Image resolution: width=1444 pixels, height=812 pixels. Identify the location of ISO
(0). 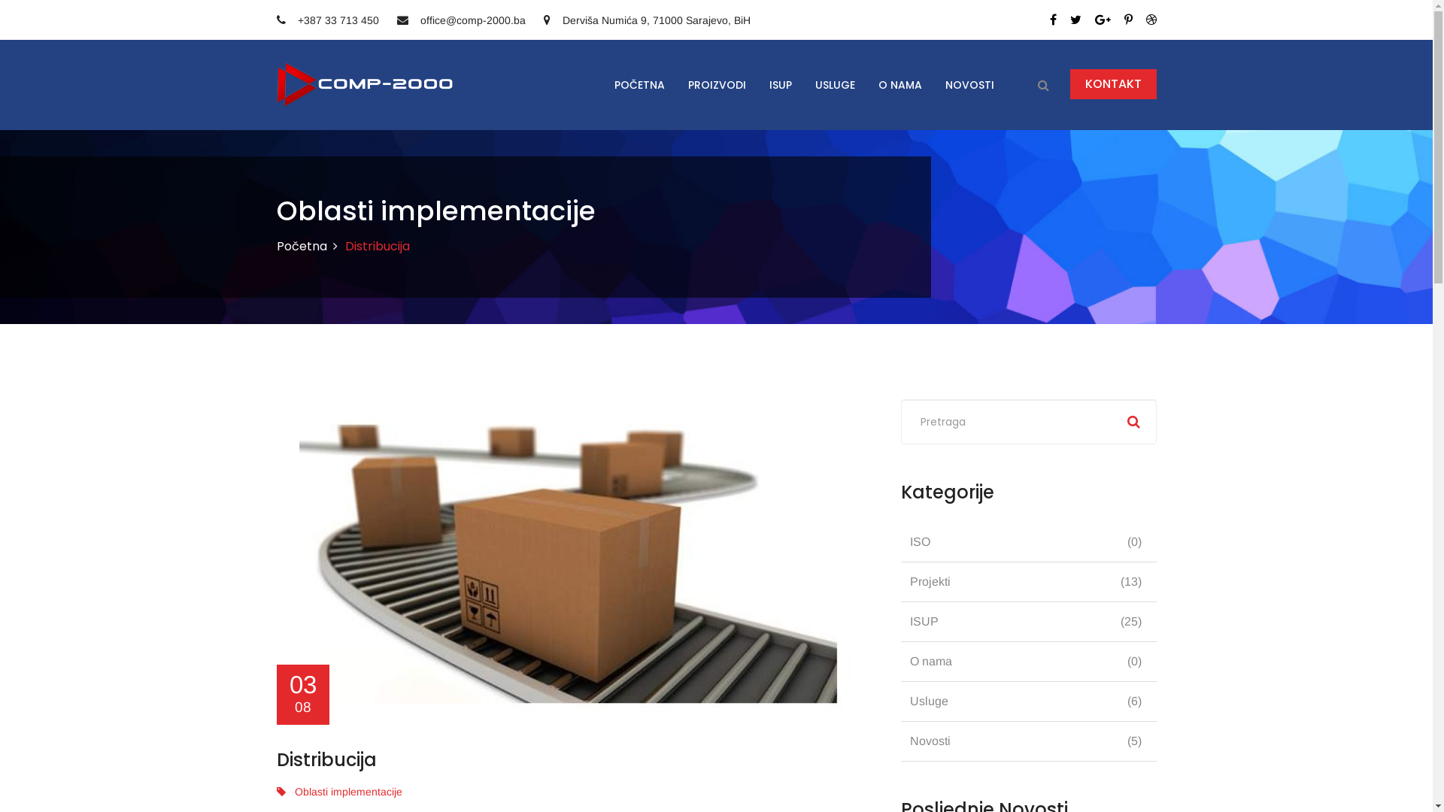
(1029, 542).